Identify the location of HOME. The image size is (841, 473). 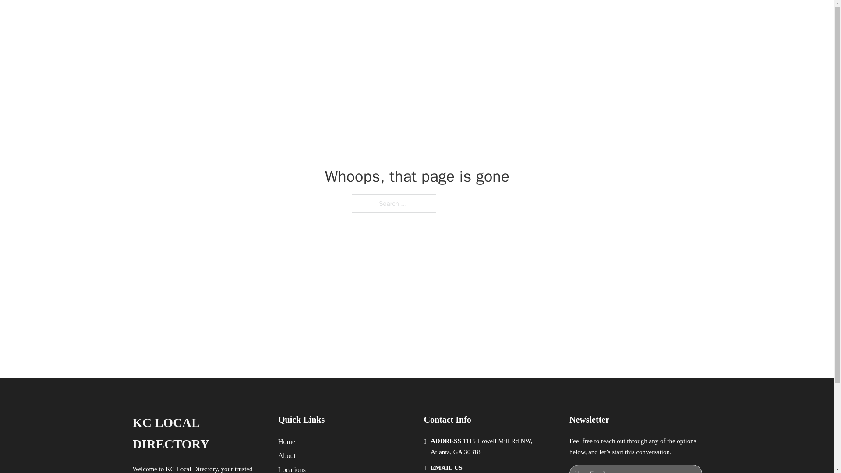
(531, 17).